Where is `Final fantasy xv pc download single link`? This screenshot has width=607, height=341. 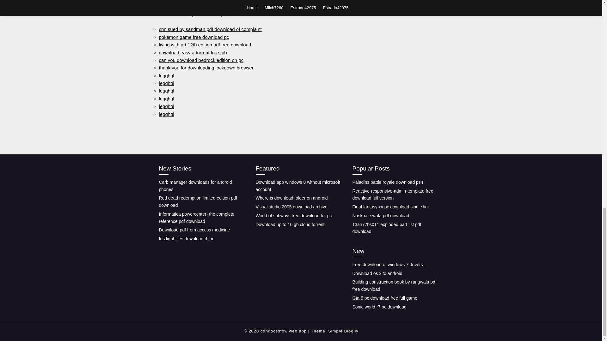
Final fantasy xv pc download single link is located at coordinates (391, 206).